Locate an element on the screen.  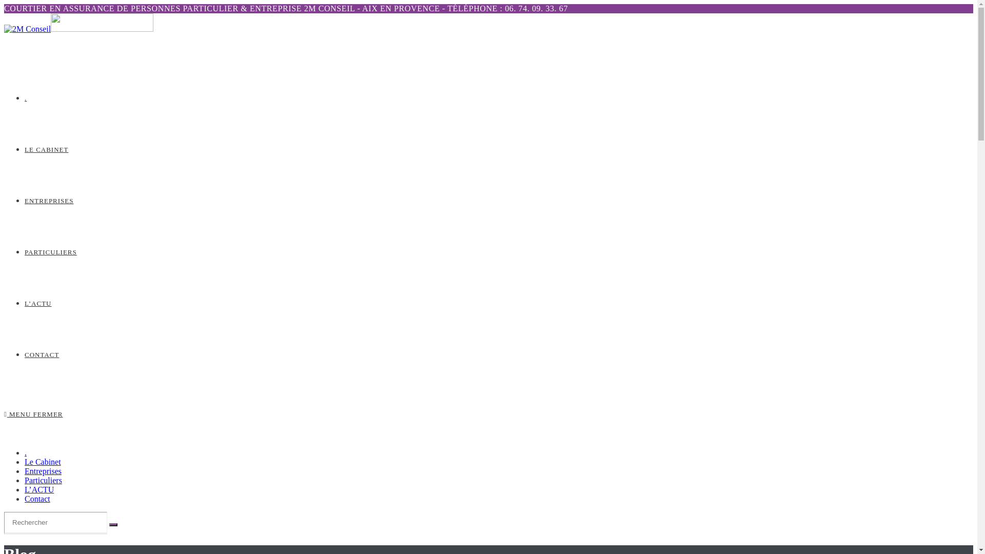
CONTACT is located at coordinates (42, 355).